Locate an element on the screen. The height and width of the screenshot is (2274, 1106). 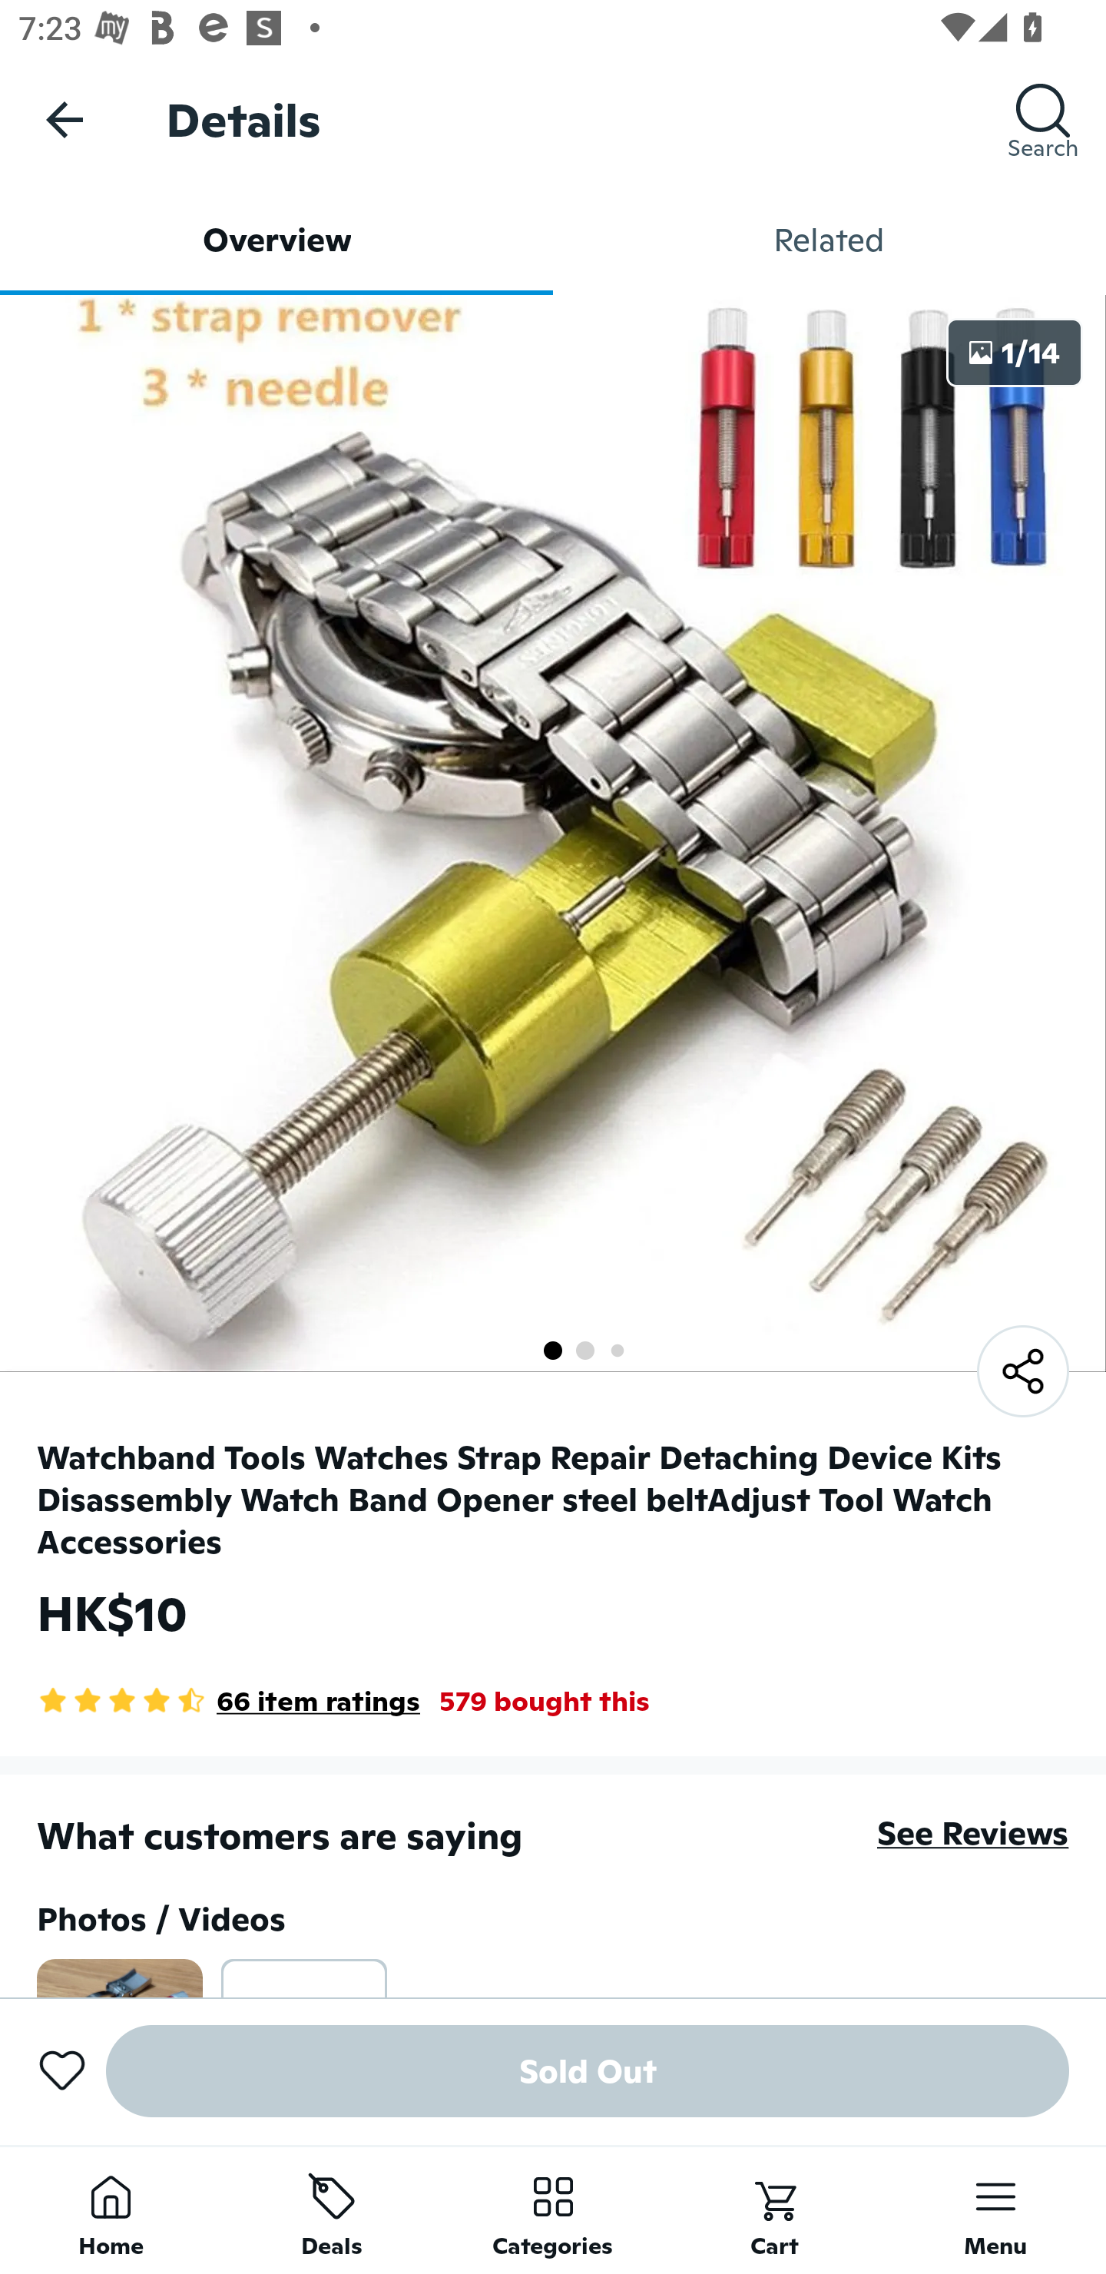
Related is located at coordinates (829, 240).